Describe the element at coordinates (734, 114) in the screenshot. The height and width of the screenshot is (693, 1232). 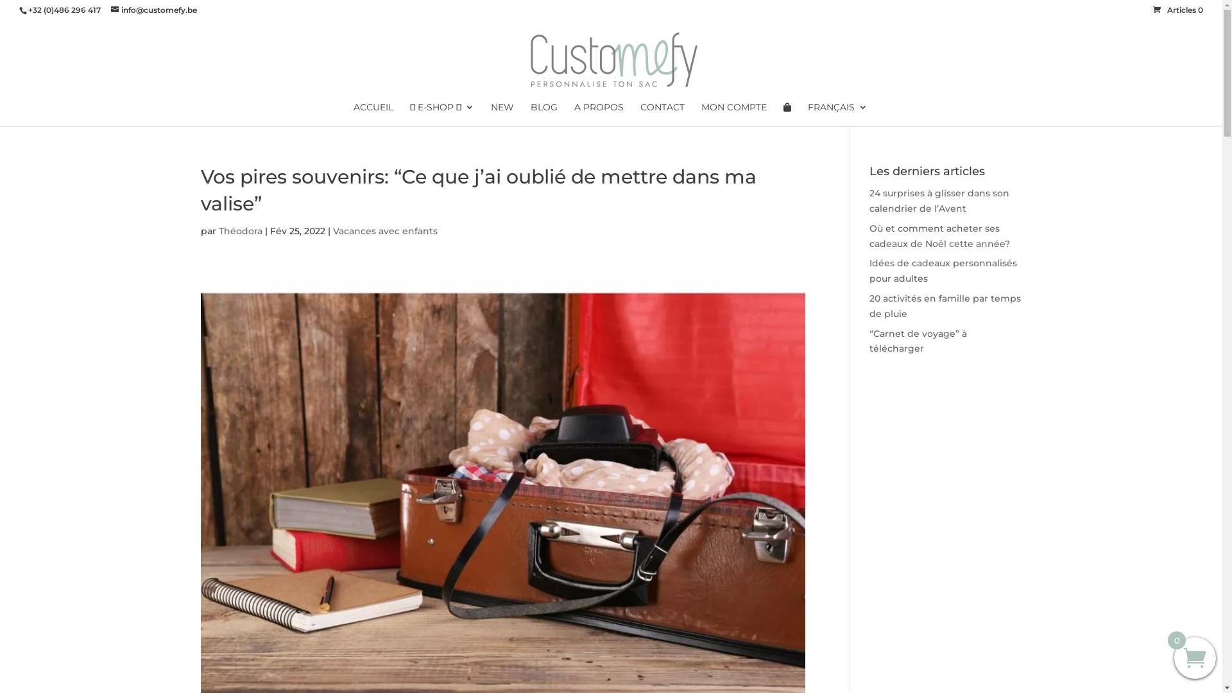
I see `MON COMPTE` at that location.